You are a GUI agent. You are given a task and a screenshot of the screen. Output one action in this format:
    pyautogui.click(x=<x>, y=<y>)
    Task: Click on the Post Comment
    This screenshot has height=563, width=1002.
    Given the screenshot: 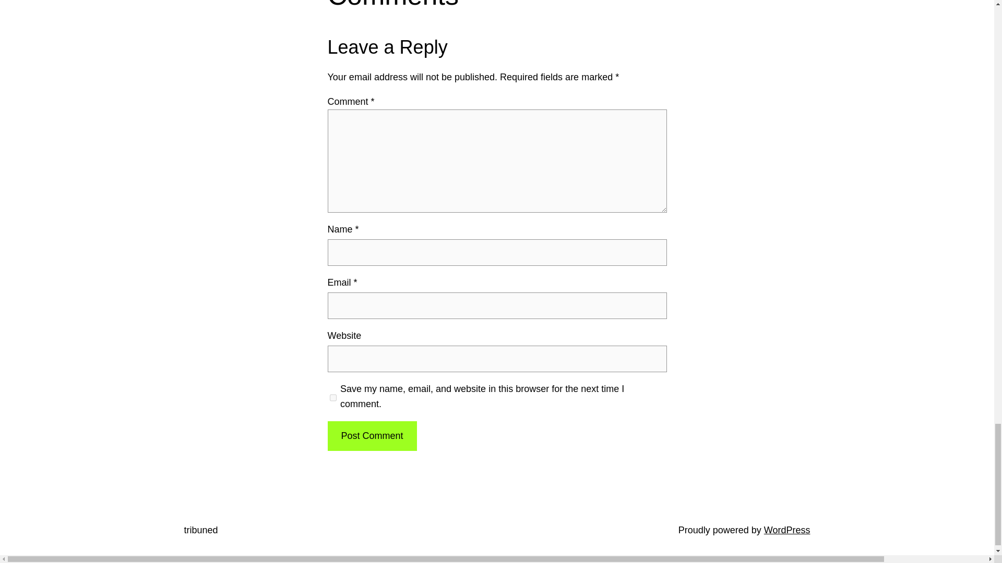 What is the action you would take?
    pyautogui.click(x=372, y=436)
    